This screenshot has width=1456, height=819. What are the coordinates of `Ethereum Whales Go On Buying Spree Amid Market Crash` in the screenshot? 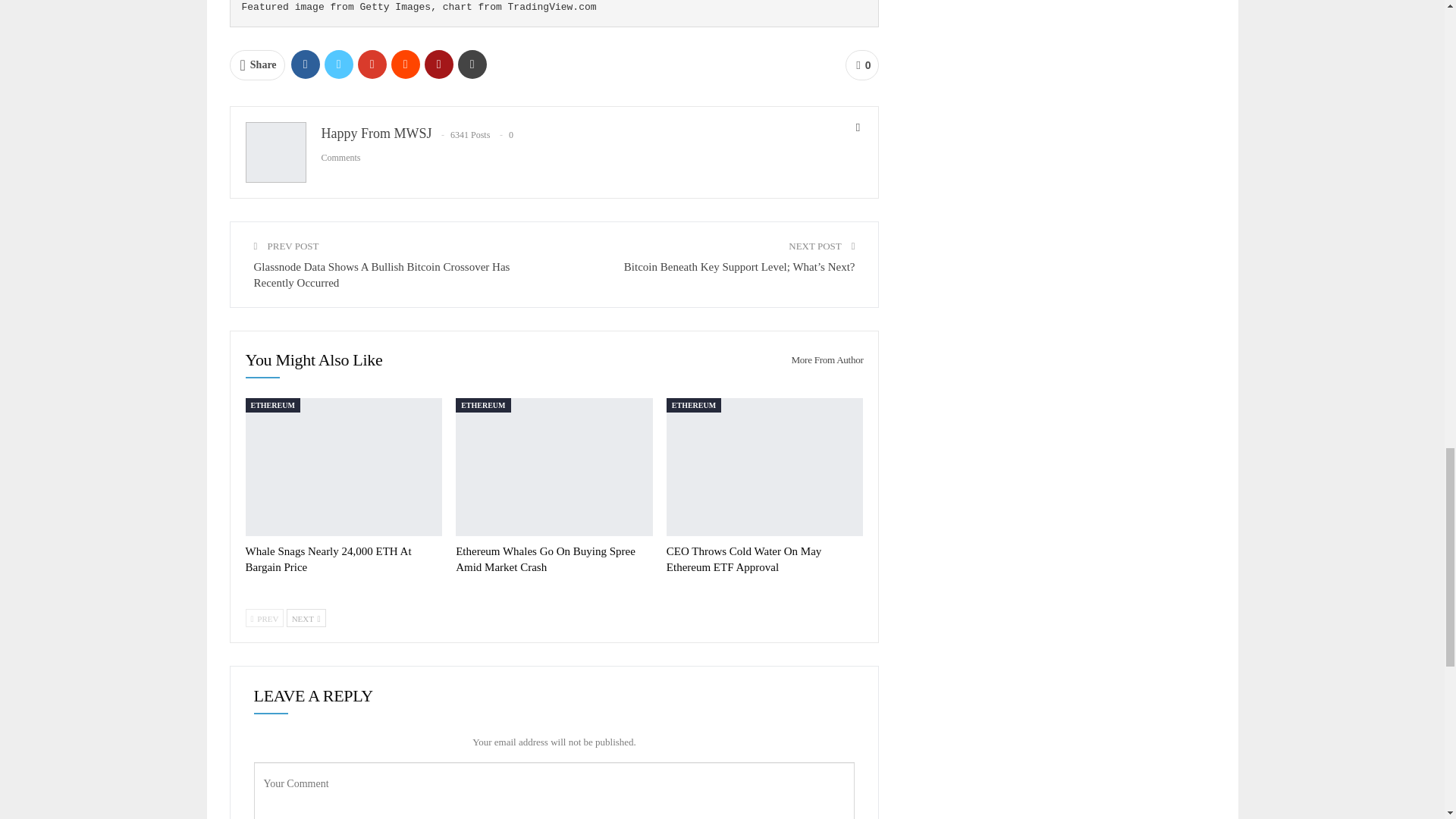 It's located at (554, 467).